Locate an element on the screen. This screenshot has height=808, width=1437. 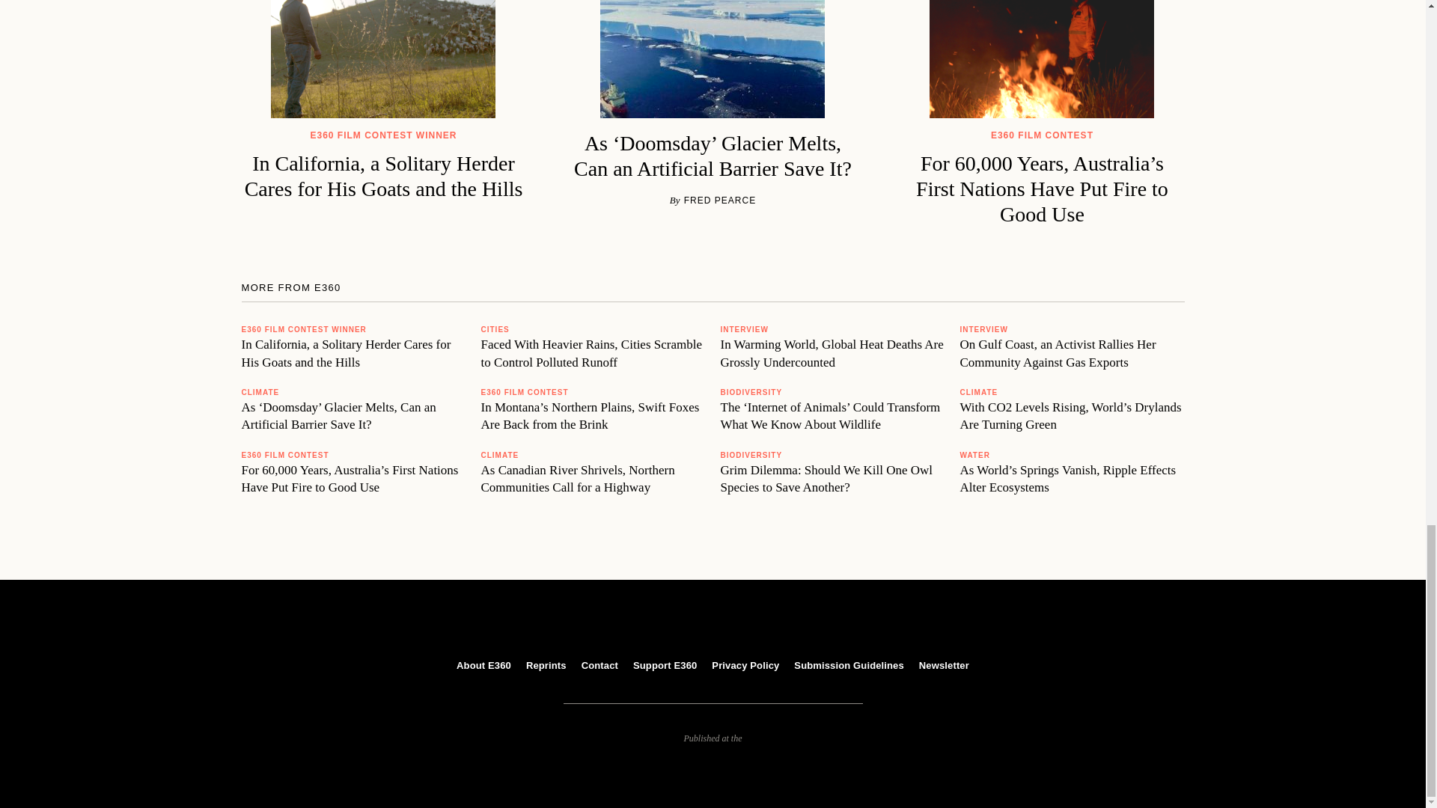
CITIES is located at coordinates (494, 329).